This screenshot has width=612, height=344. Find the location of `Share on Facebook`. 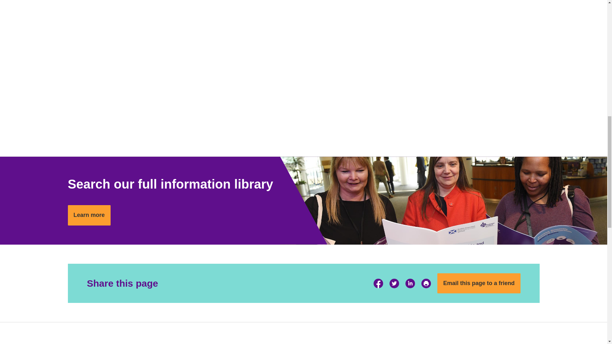

Share on Facebook is located at coordinates (378, 283).